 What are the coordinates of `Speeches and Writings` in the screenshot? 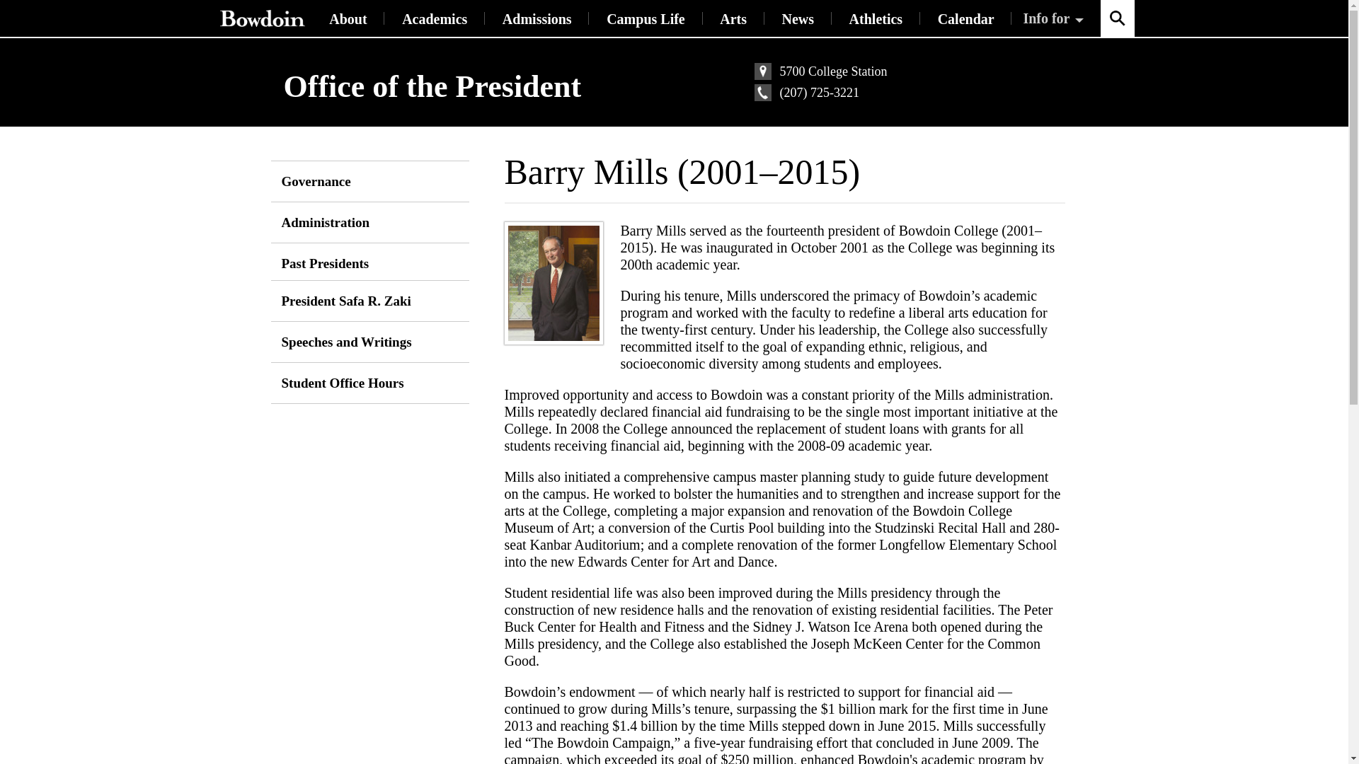 It's located at (366, 341).